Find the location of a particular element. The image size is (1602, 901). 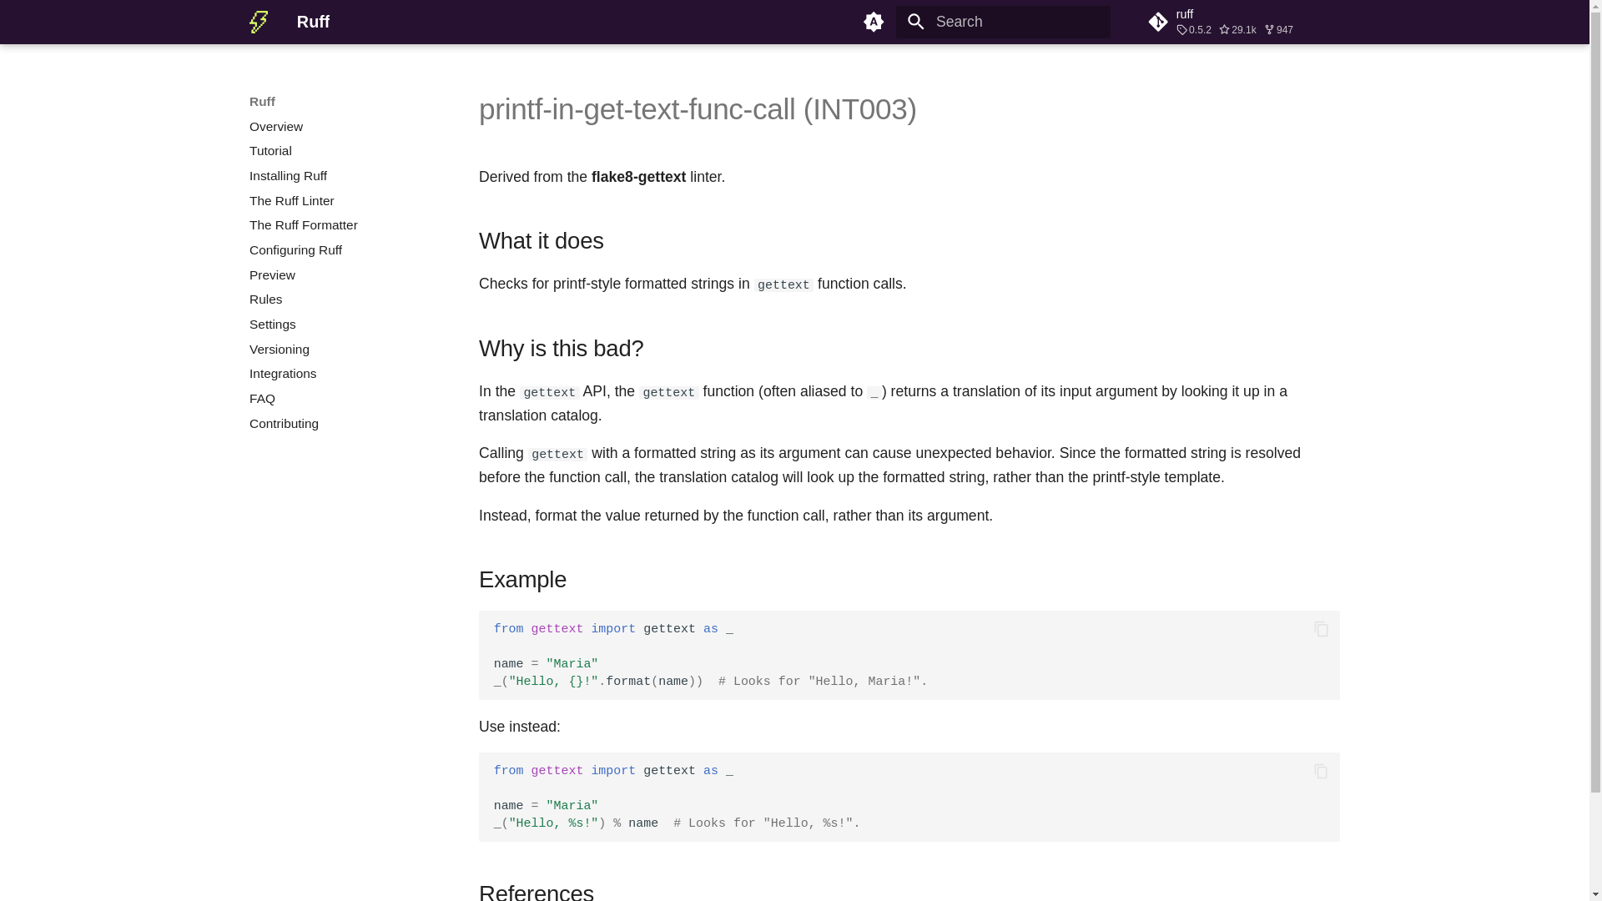

Contributing is located at coordinates (344, 424).